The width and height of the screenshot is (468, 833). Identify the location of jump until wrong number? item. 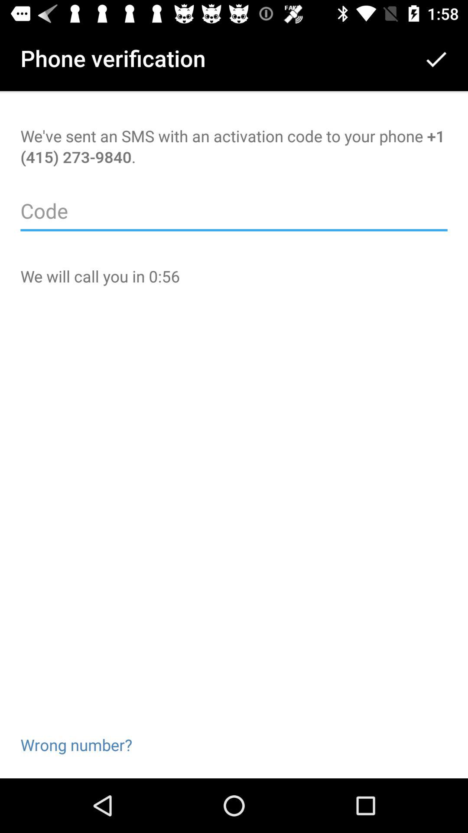
(76, 731).